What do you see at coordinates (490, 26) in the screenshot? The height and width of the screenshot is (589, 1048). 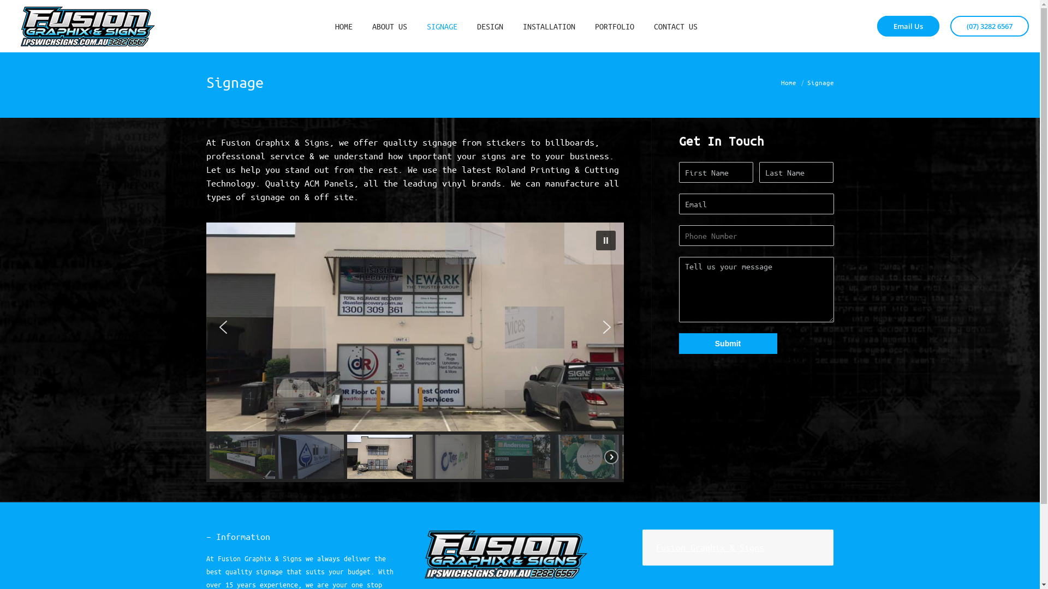 I see `DESIGN` at bounding box center [490, 26].